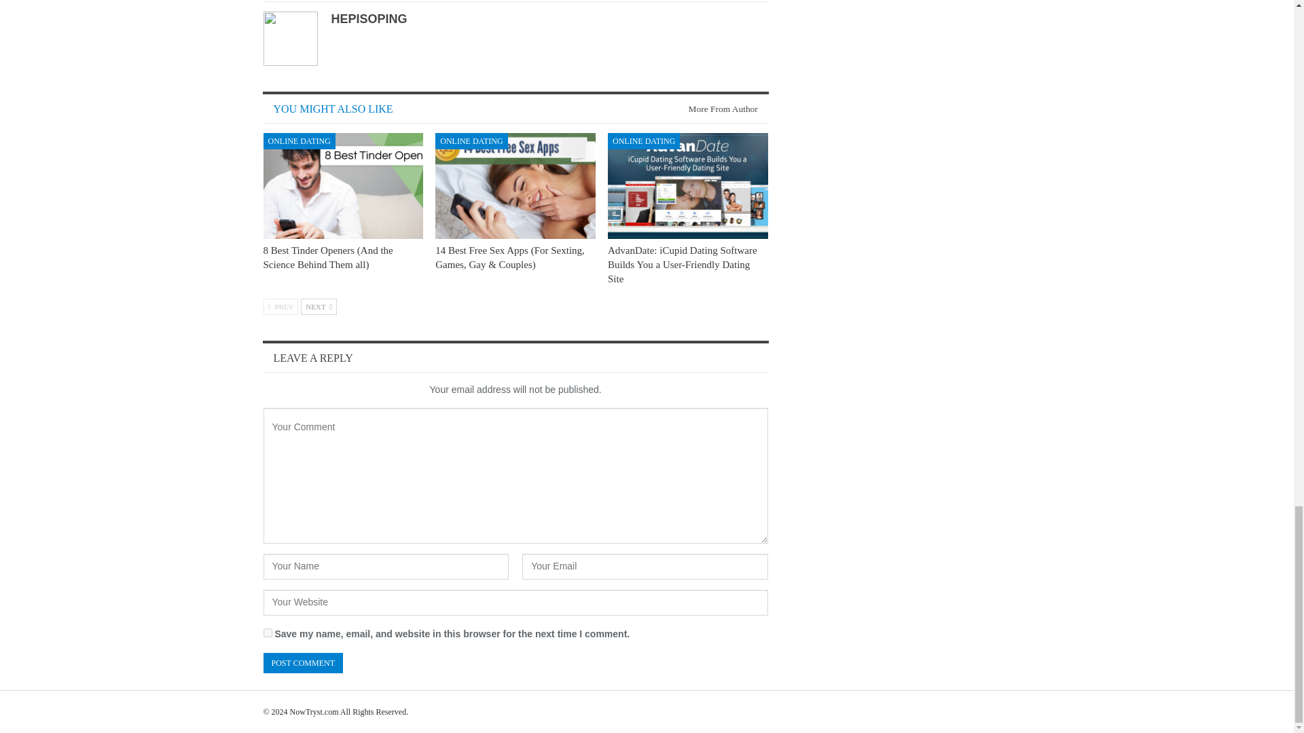 The image size is (1304, 733). I want to click on Next, so click(319, 307).